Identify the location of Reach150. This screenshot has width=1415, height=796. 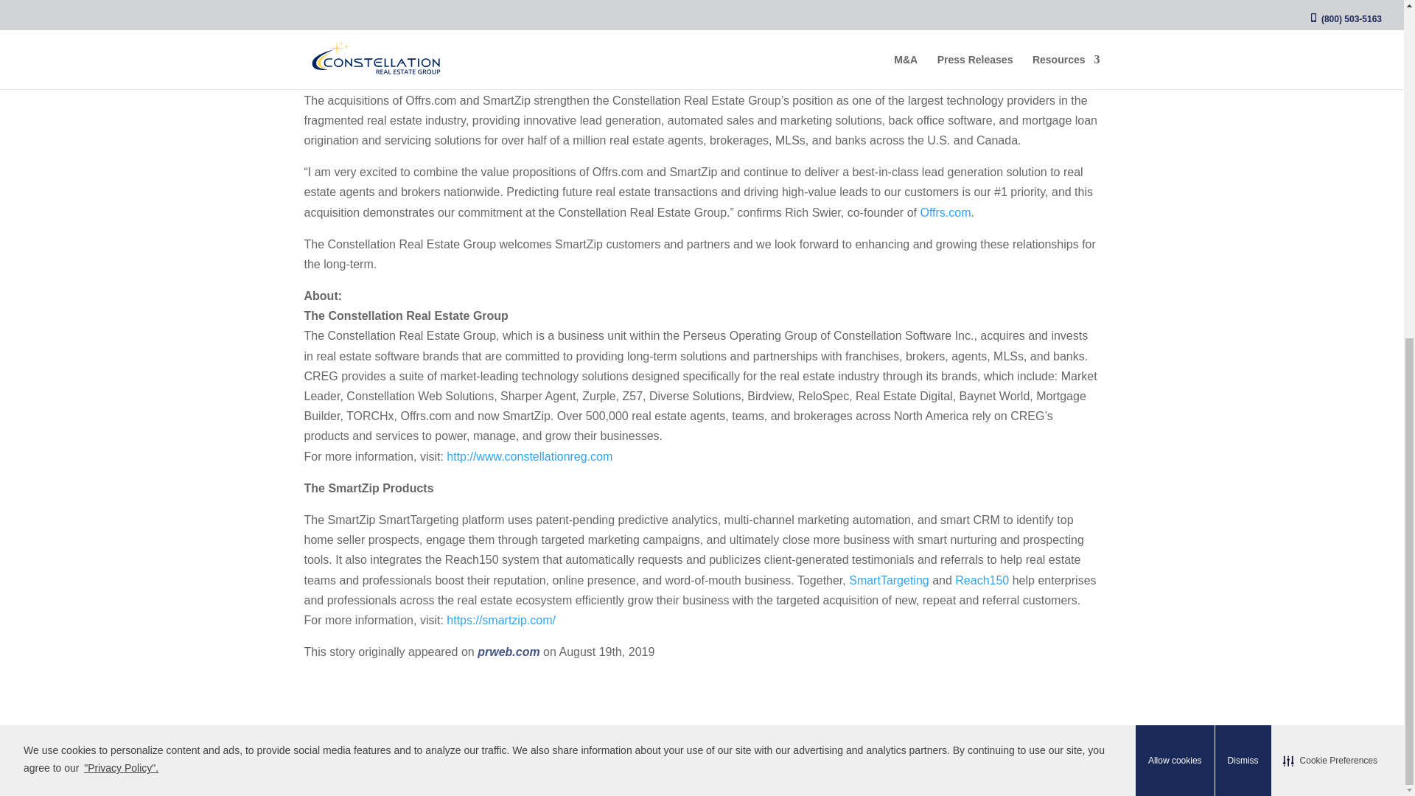
(982, 579).